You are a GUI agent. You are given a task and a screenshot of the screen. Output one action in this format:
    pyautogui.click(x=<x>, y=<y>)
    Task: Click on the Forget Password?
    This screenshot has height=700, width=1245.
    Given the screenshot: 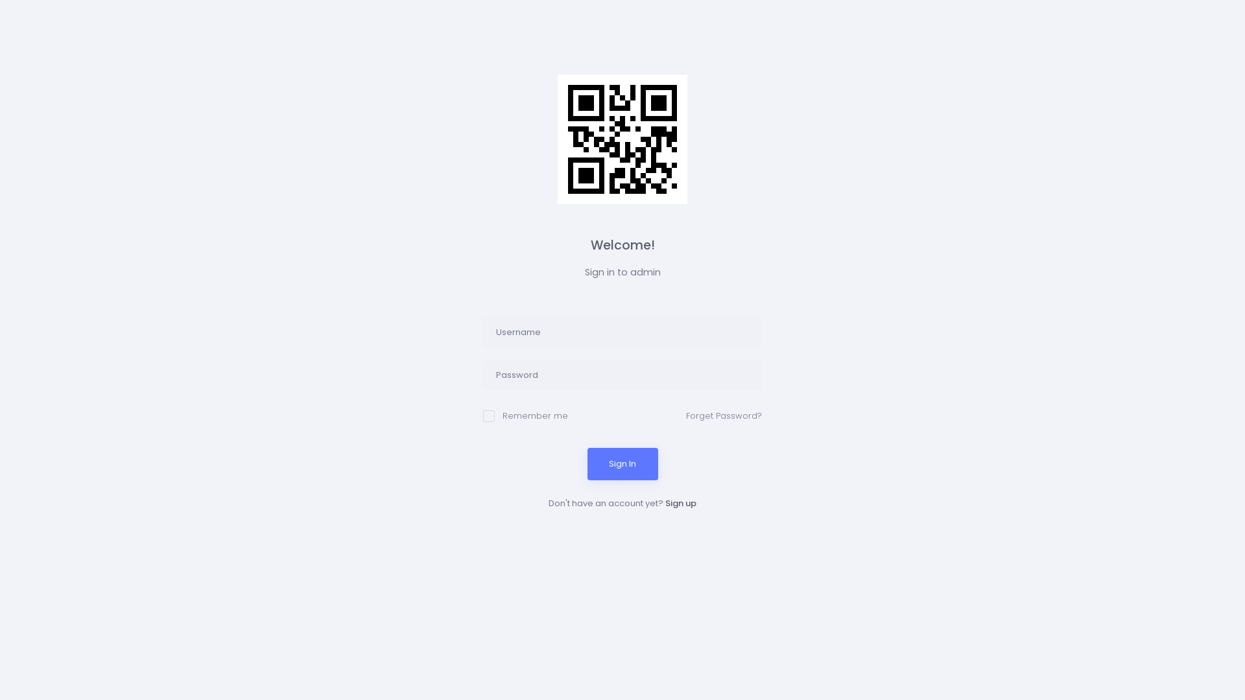 What is the action you would take?
    pyautogui.click(x=724, y=416)
    